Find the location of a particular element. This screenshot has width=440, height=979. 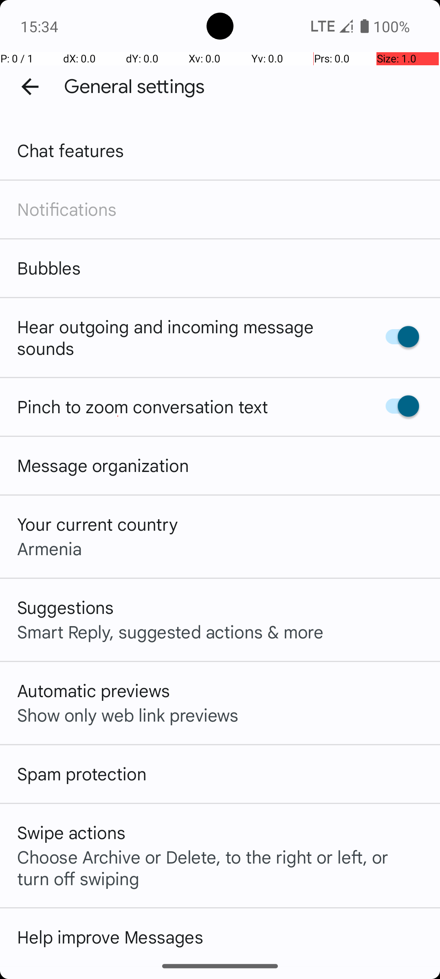

Armenia is located at coordinates (50, 548).